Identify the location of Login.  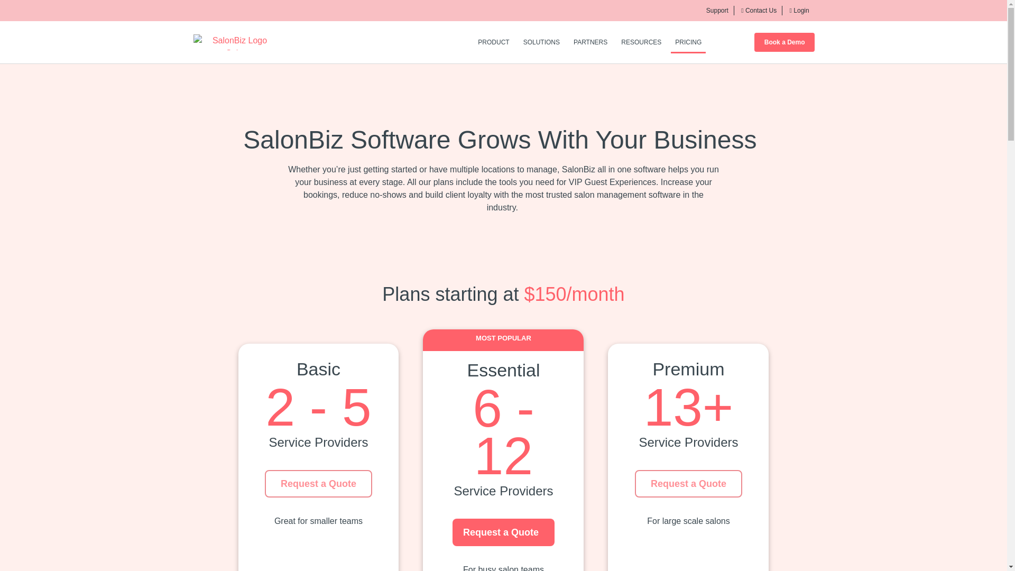
(799, 11).